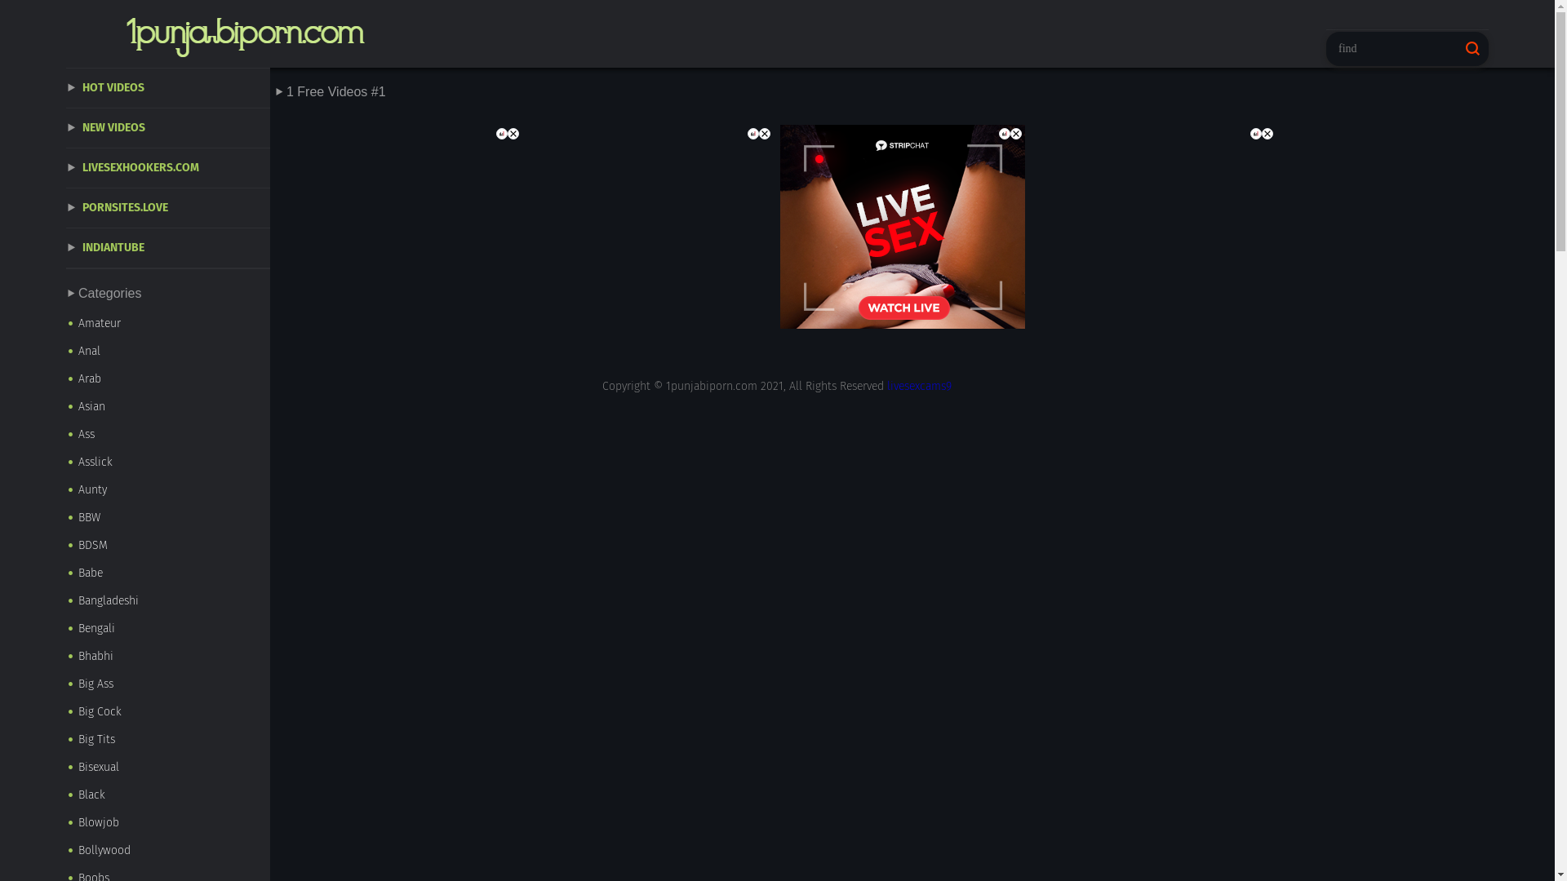  I want to click on Anal, so click(168, 352).